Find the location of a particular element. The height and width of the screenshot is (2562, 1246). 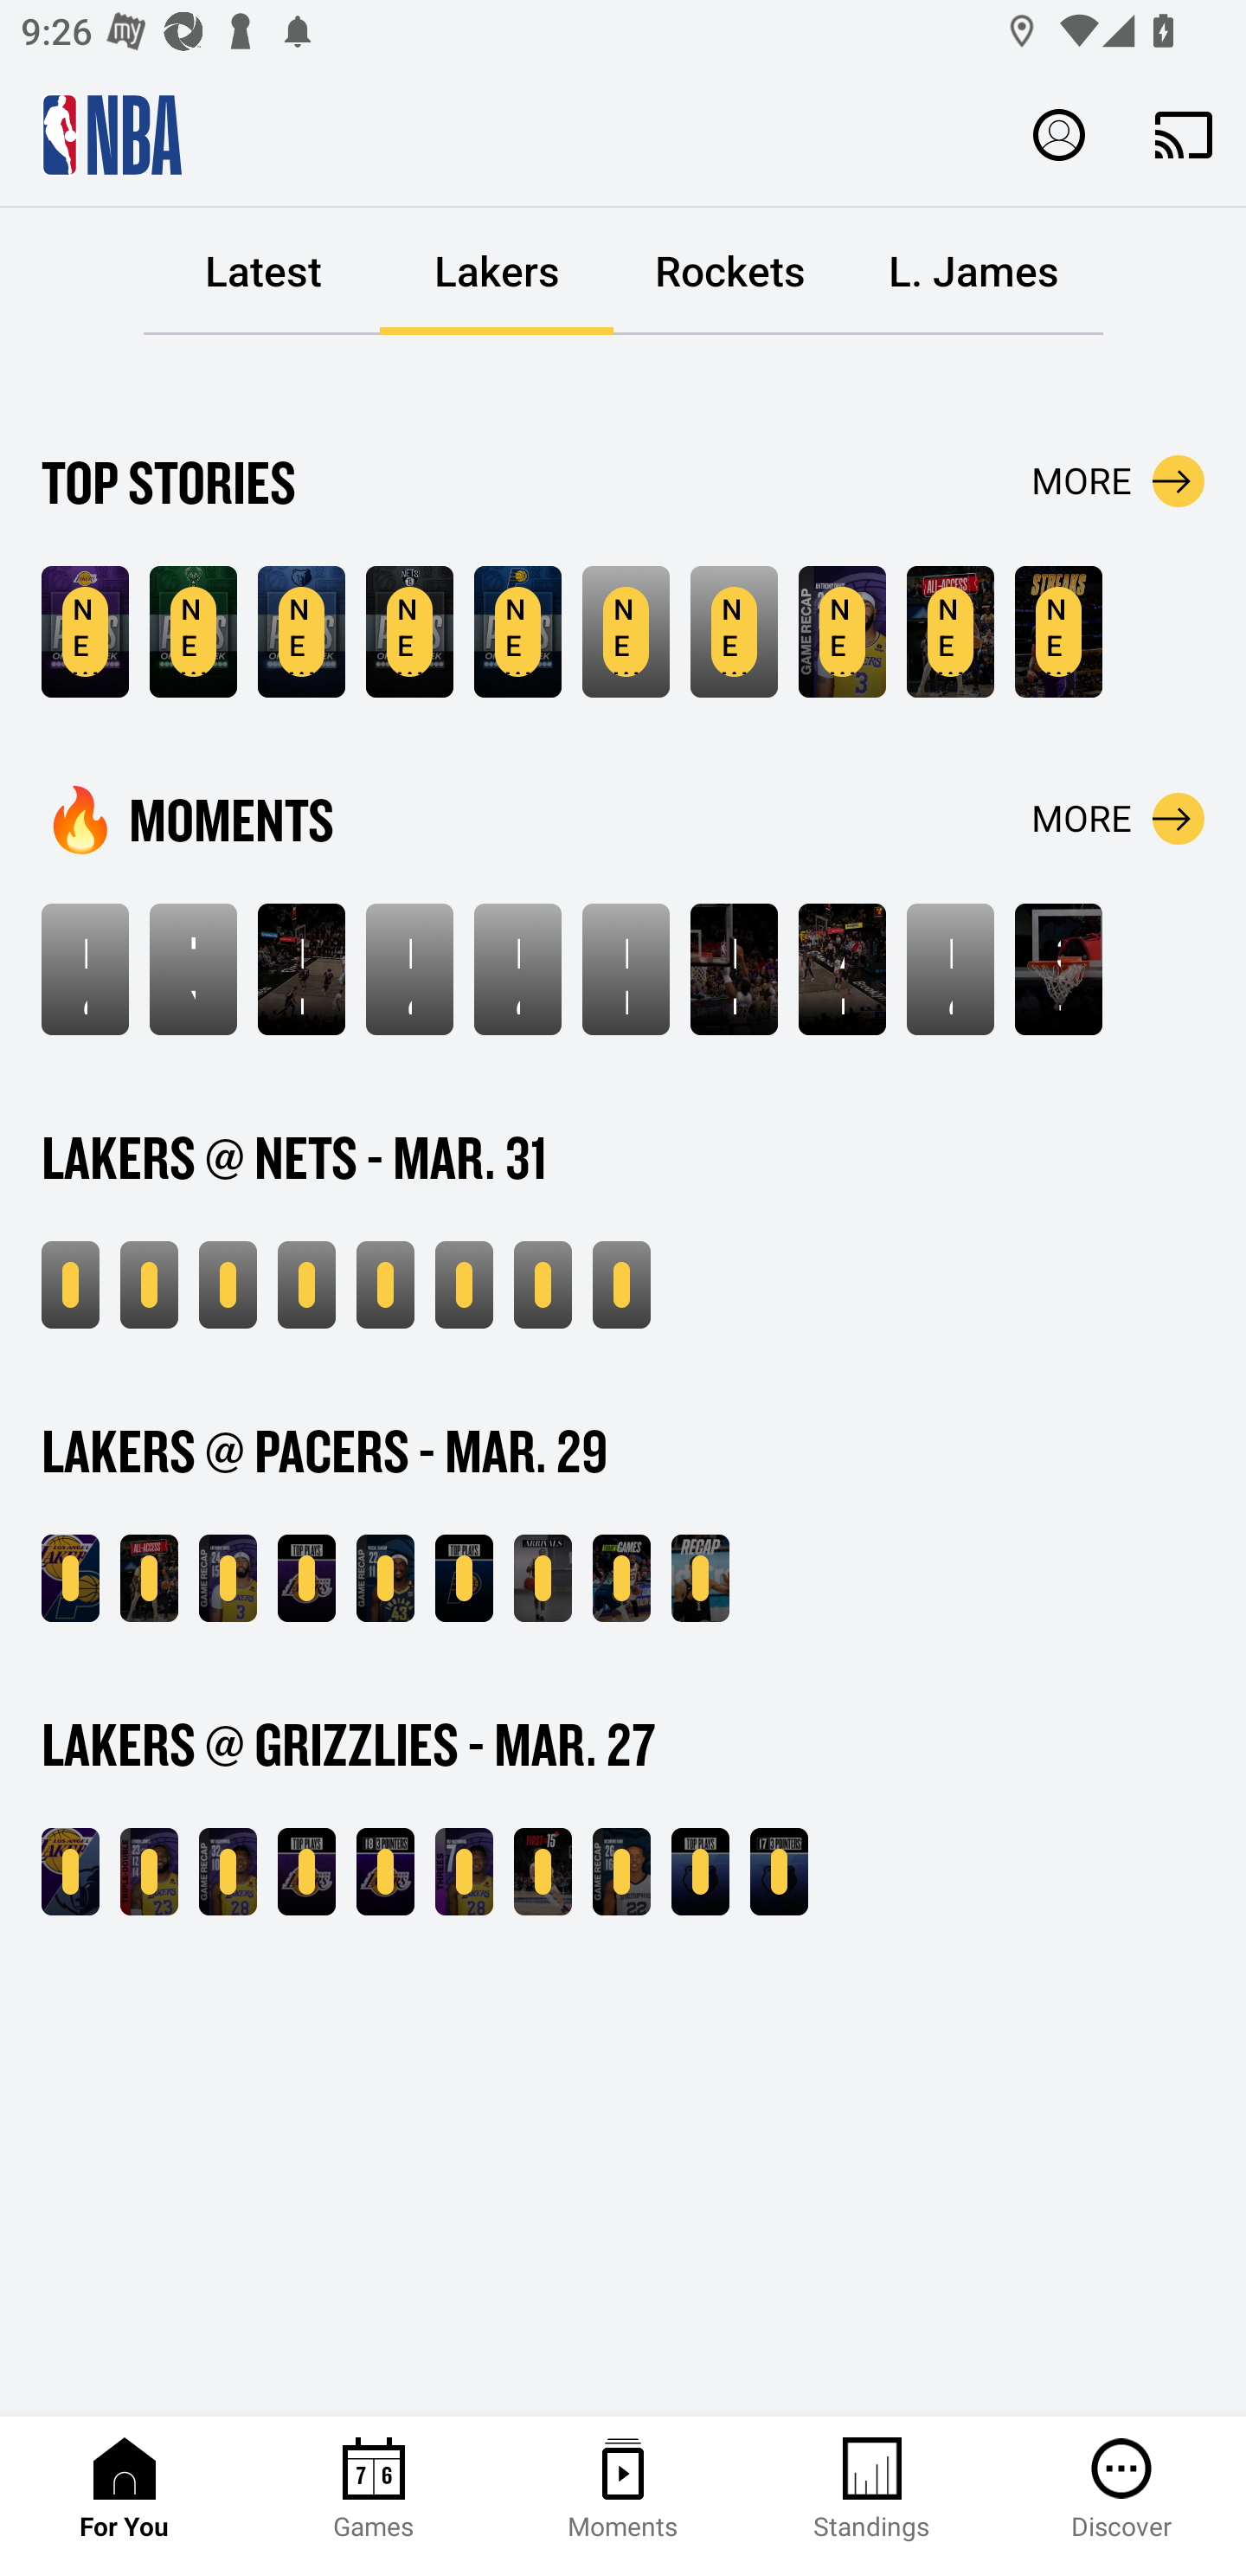

NEW Cam Thomas vs. LeBron James Battle is located at coordinates (385, 1284).